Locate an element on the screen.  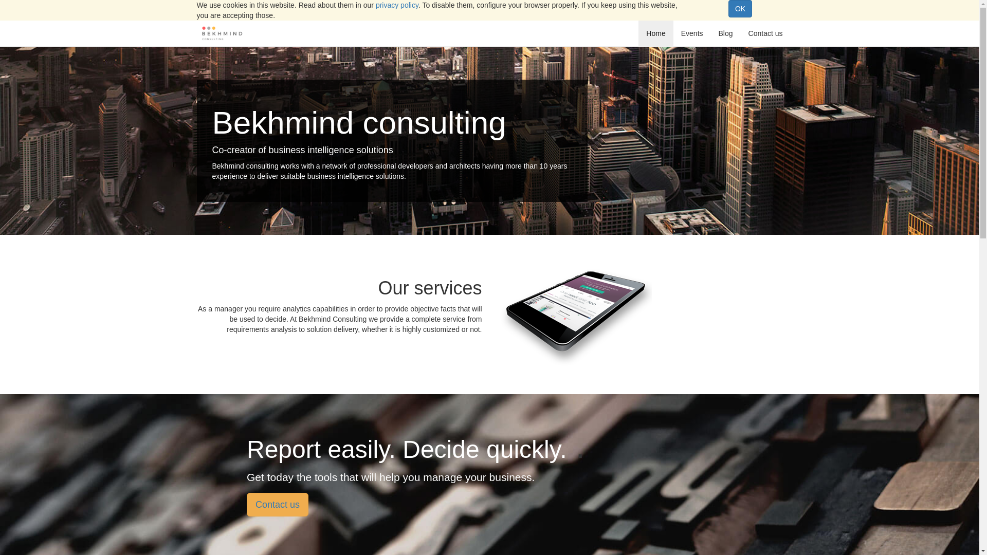
Contact us is located at coordinates (278, 505).